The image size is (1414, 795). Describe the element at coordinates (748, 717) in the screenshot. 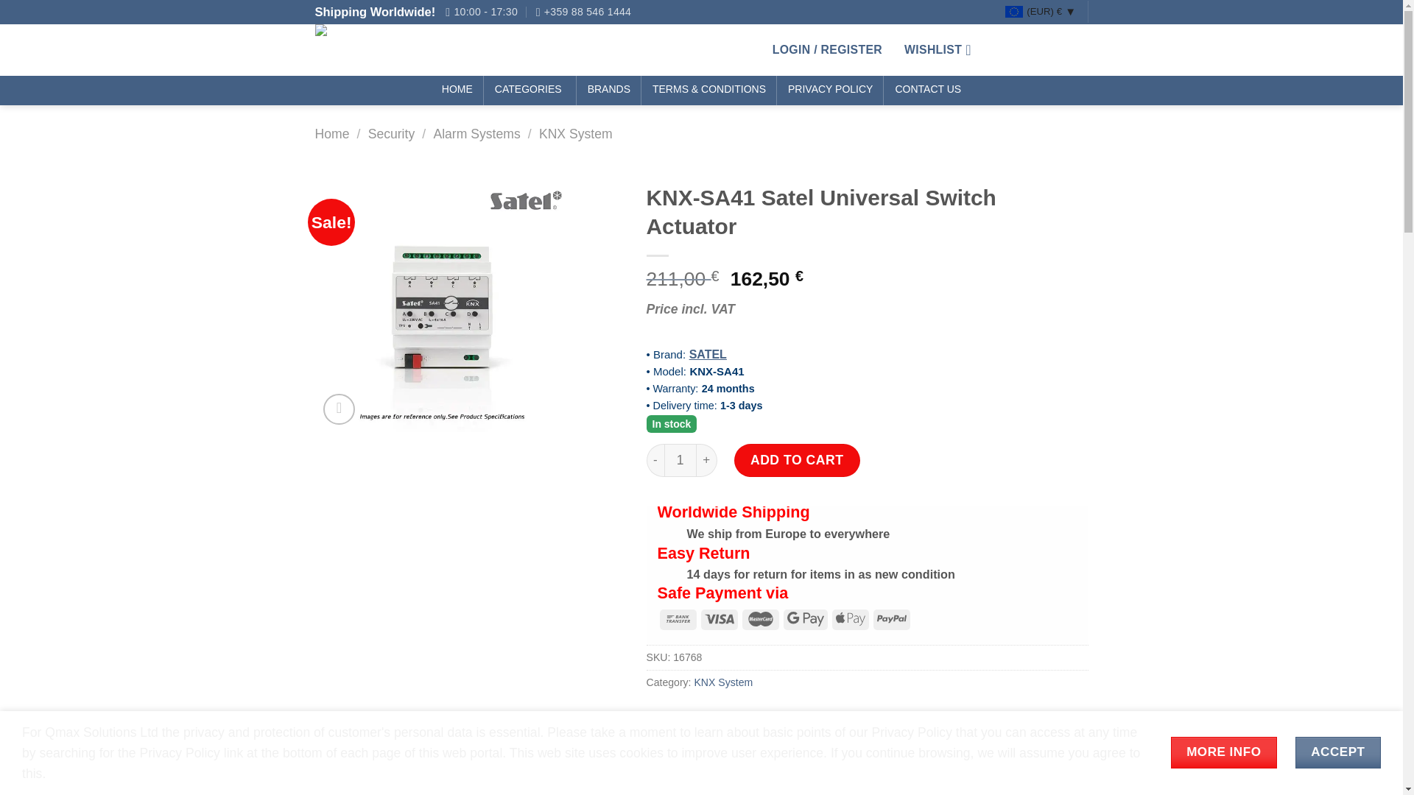

I see `Pin on Pinterest` at that location.